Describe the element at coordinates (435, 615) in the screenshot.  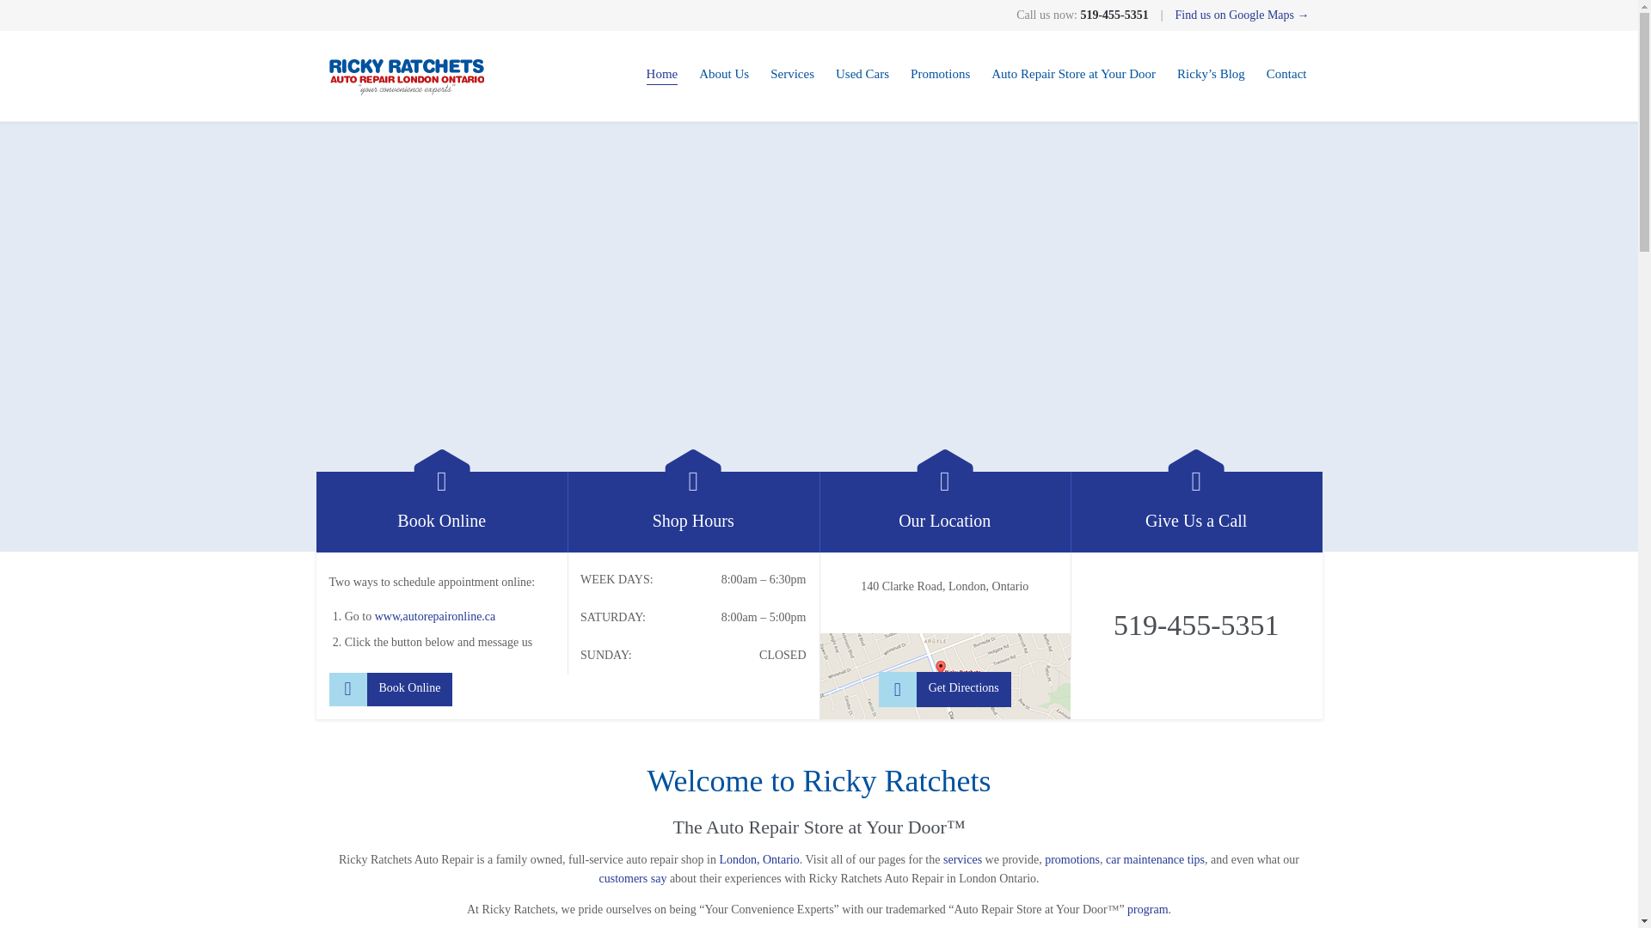
I see `www,autorepaironline.ca` at that location.